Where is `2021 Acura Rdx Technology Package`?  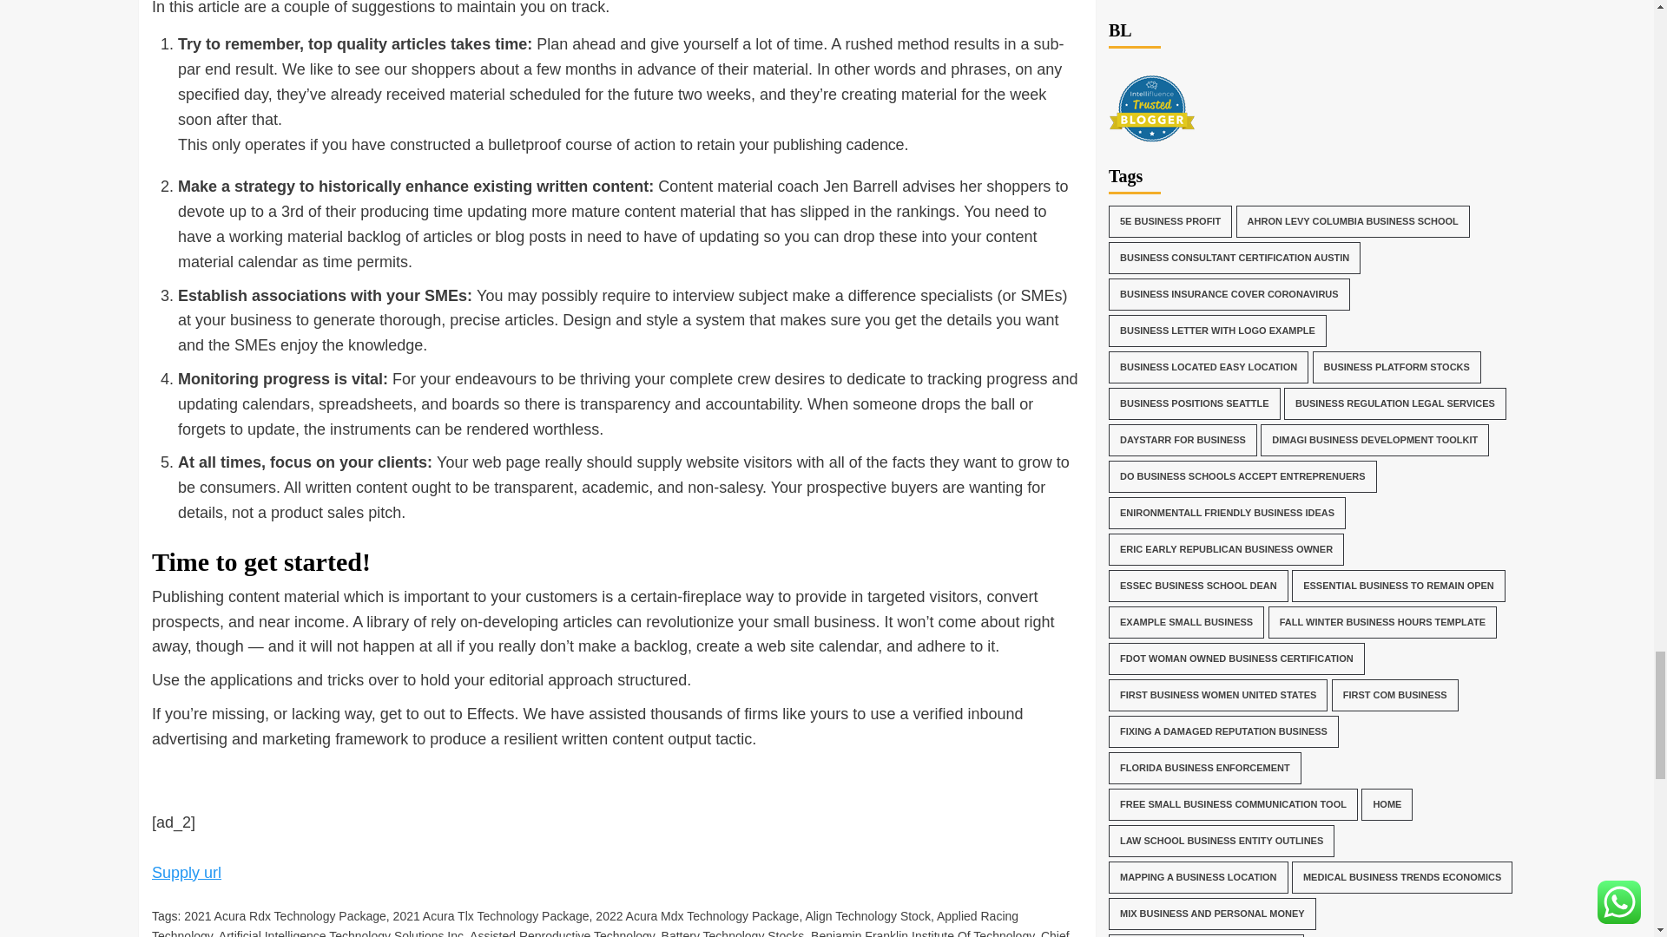 2021 Acura Rdx Technology Package is located at coordinates (284, 915).